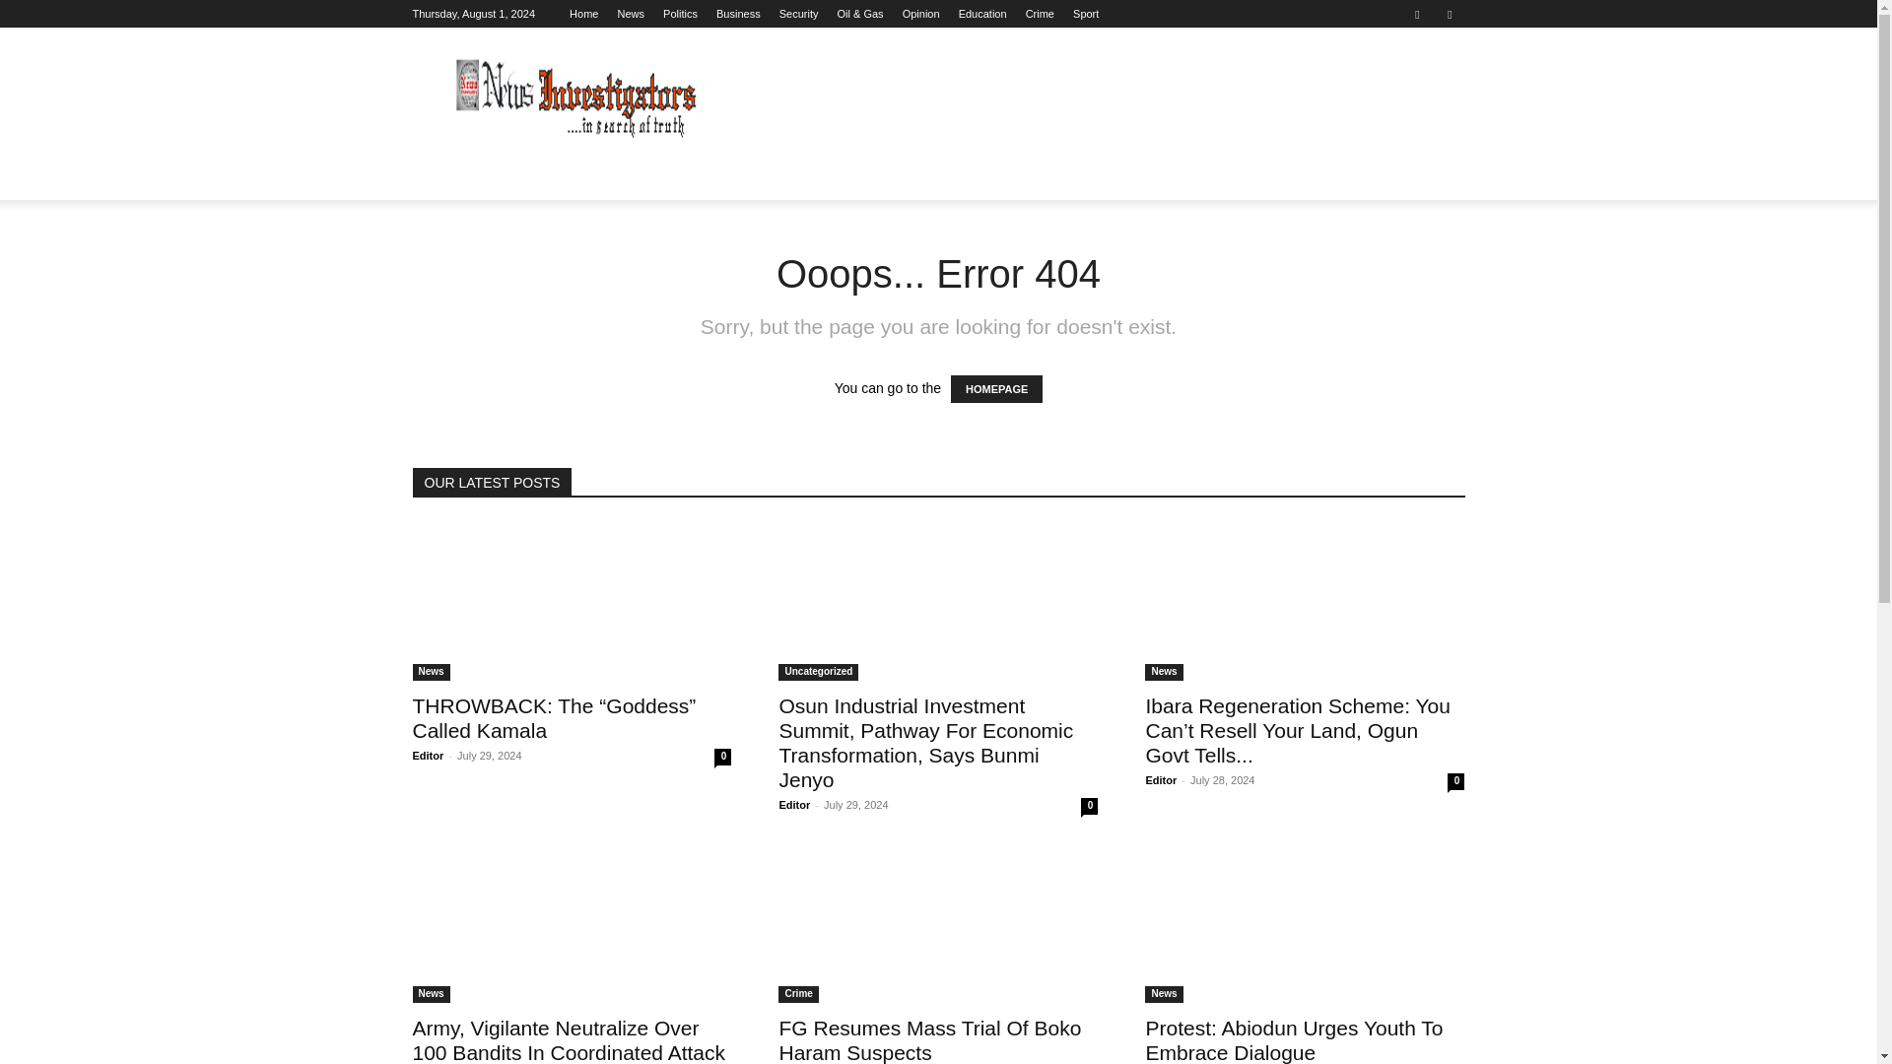 The height and width of the screenshot is (1064, 1892). Describe the element at coordinates (982, 14) in the screenshot. I see `Education` at that location.